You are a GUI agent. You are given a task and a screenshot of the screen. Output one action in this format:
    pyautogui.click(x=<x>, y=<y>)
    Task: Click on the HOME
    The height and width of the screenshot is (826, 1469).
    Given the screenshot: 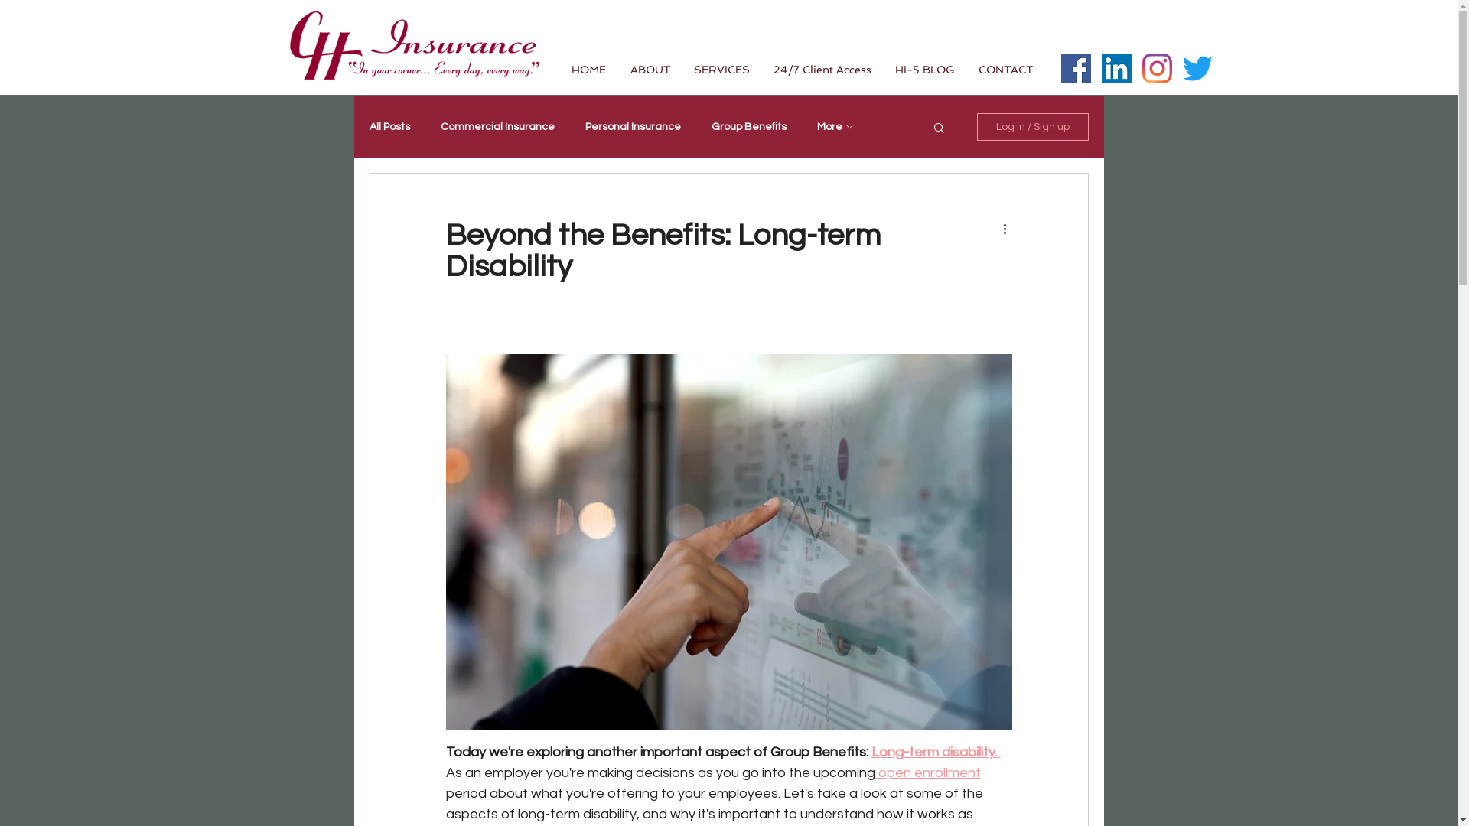 What is the action you would take?
    pyautogui.click(x=589, y=70)
    